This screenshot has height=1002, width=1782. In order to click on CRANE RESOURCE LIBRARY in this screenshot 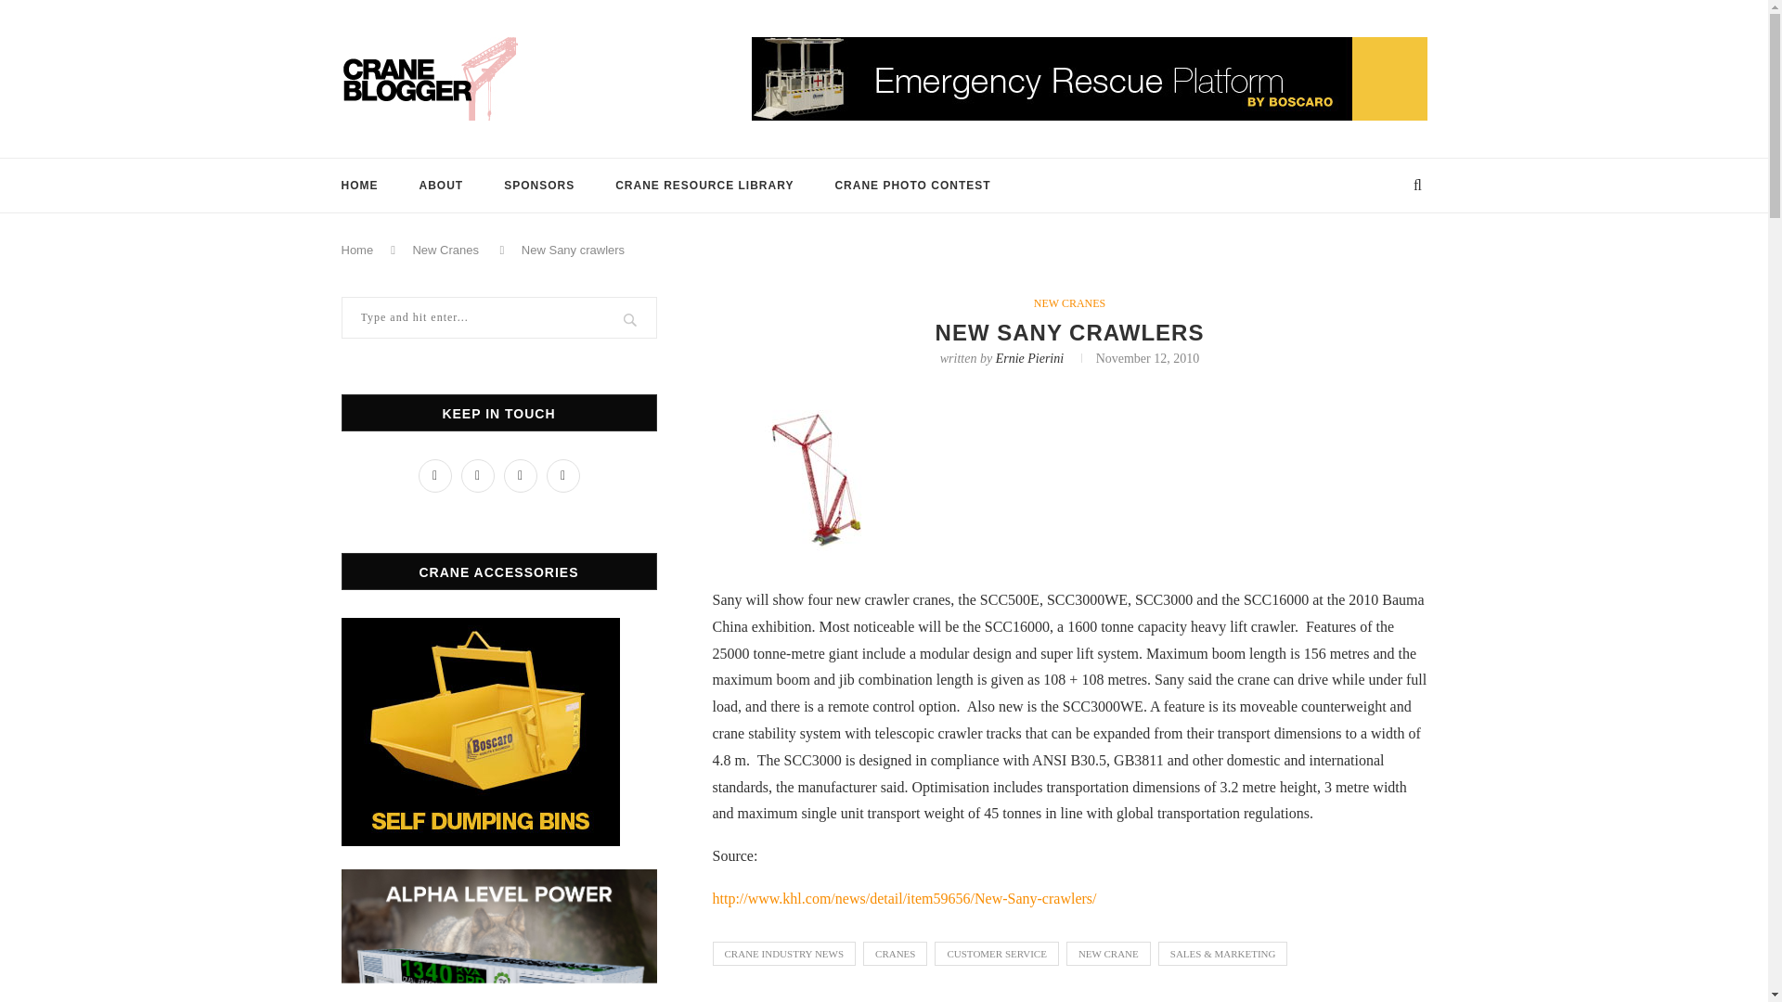, I will do `click(704, 185)`.